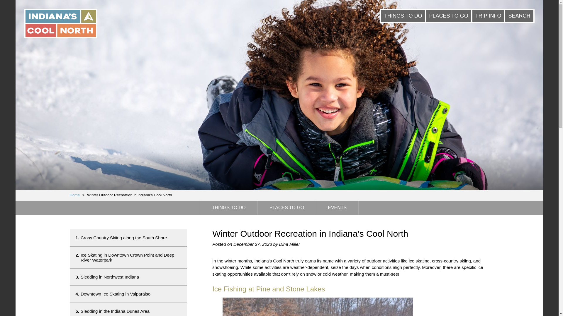 This screenshot has width=563, height=316. I want to click on TRIP INFO, so click(128, 257).